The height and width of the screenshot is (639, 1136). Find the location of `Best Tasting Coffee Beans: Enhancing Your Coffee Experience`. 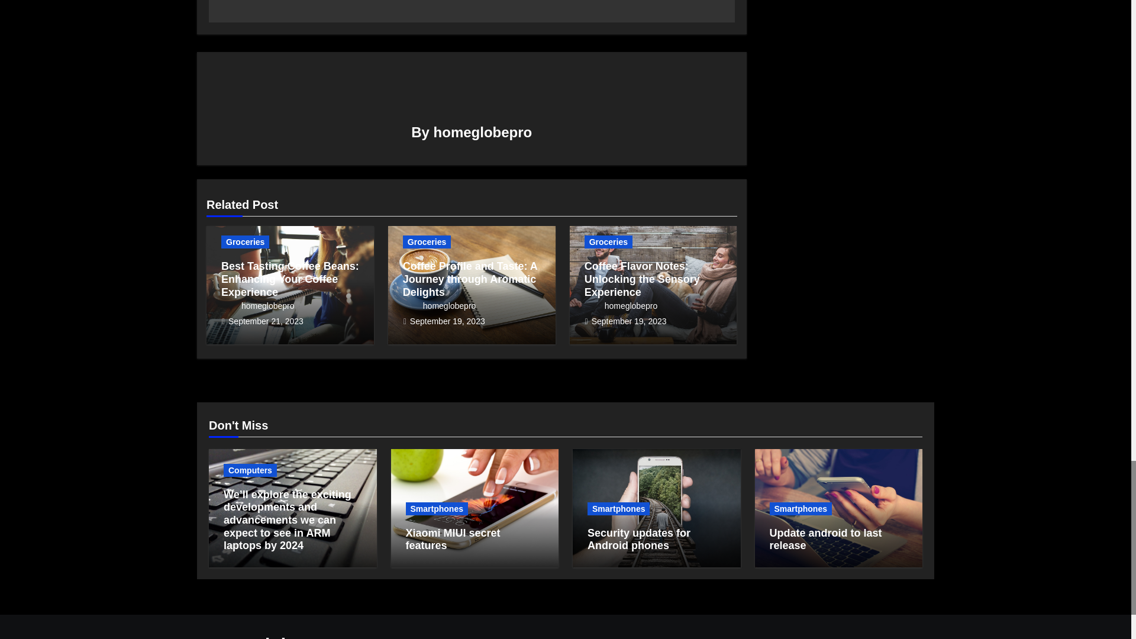

Best Tasting Coffee Beans: Enhancing Your Coffee Experience is located at coordinates (290, 279).